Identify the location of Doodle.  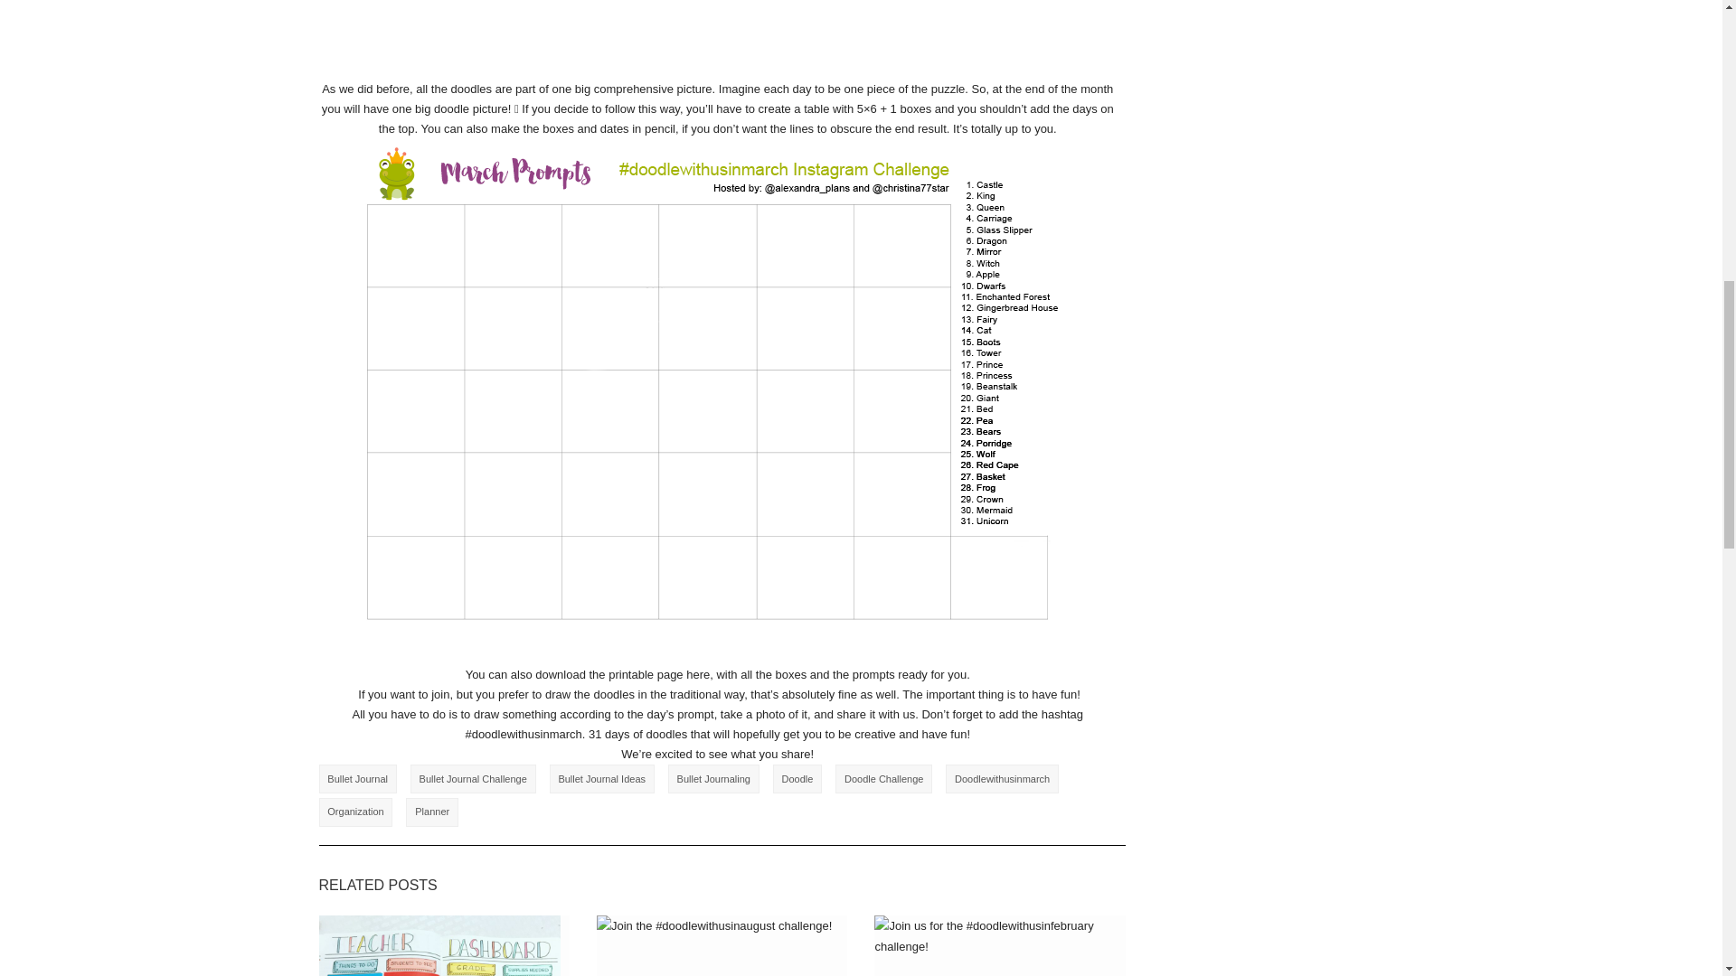
(797, 779).